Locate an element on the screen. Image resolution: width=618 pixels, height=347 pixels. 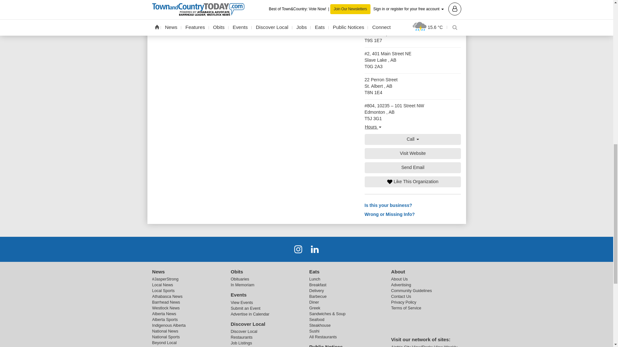
Layers is located at coordinates (375, 9).